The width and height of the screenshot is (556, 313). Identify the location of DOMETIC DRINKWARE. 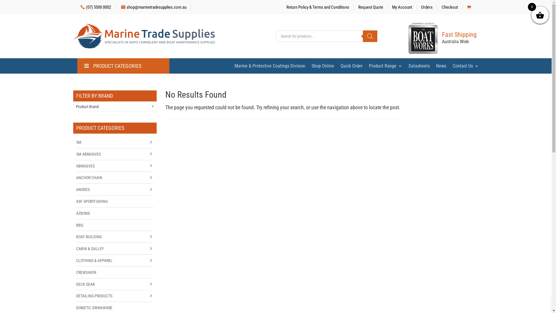
(94, 308).